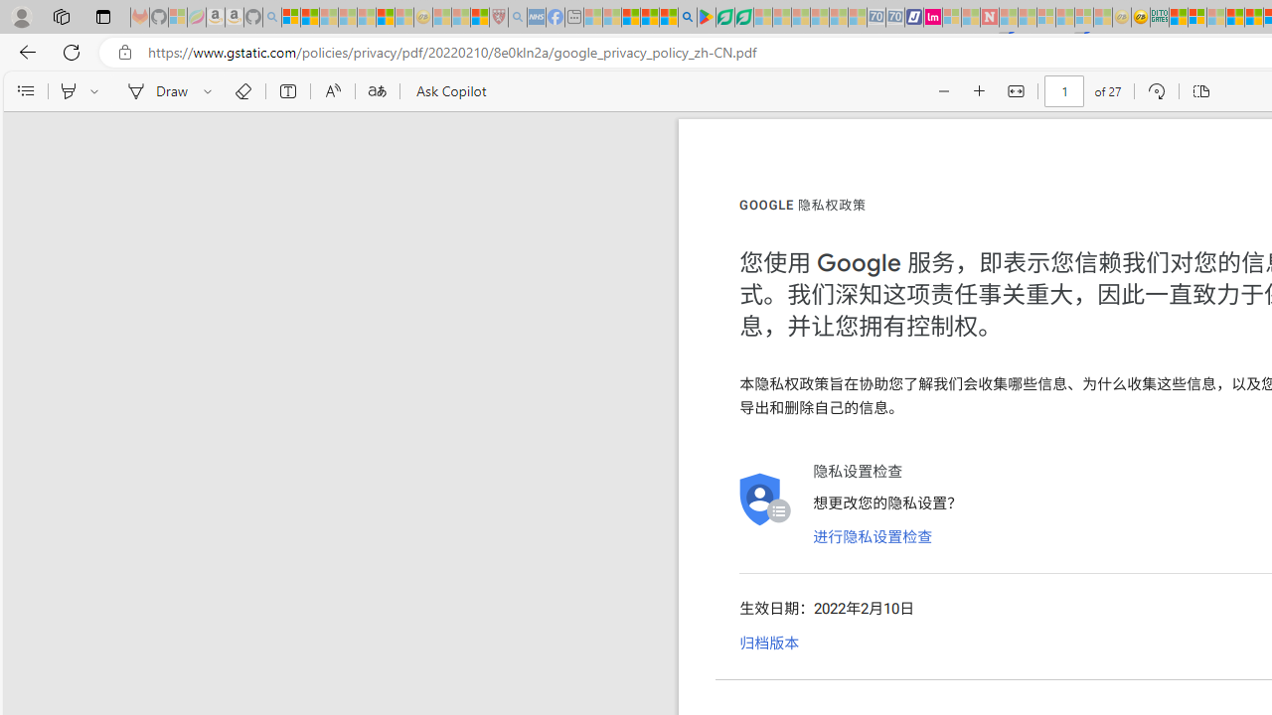  What do you see at coordinates (743, 18) in the screenshot?
I see `Microsoft Word - consumer-privacy address update 2.2021` at bounding box center [743, 18].